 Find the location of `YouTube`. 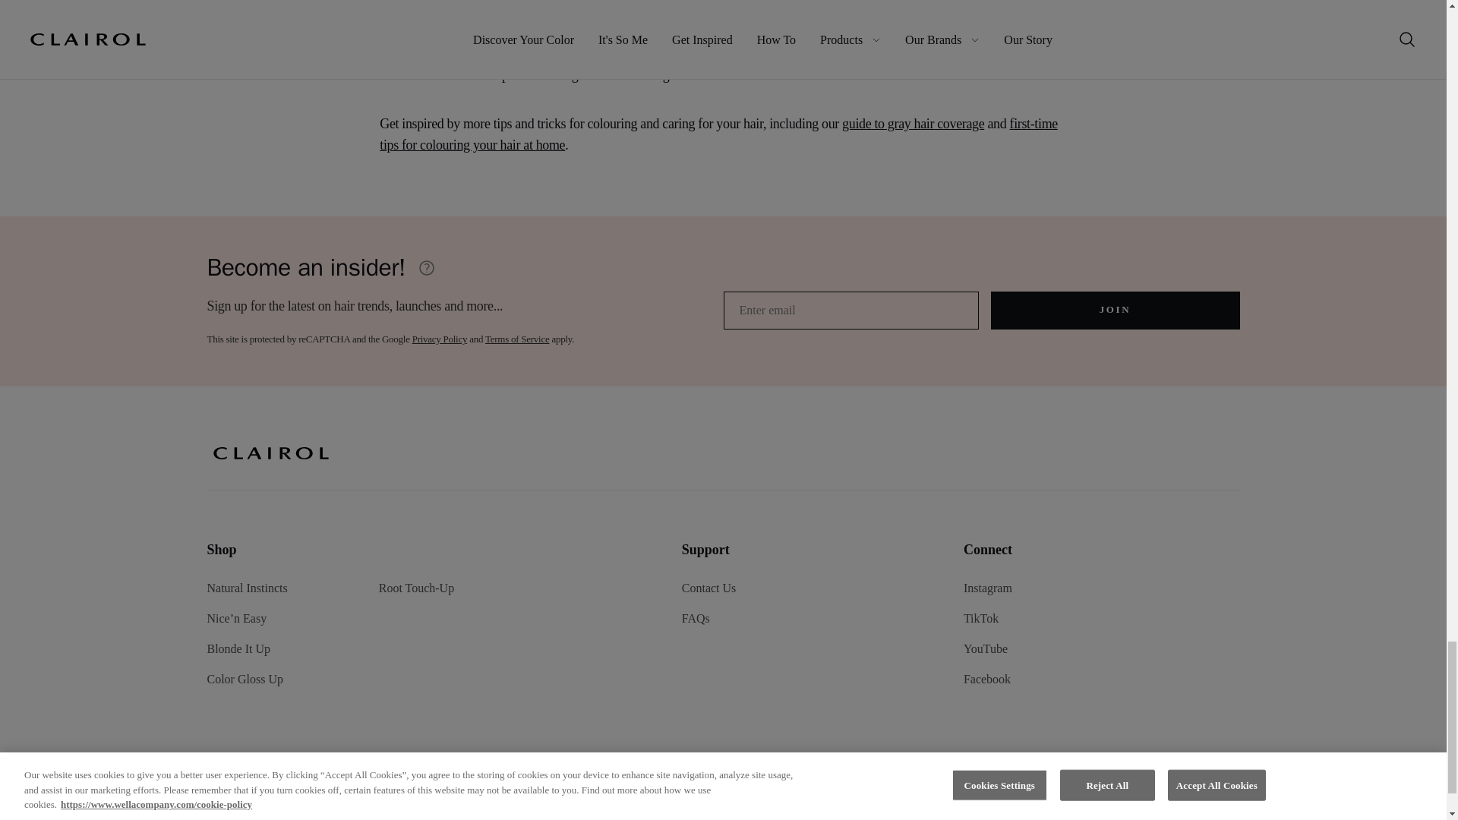

YouTube is located at coordinates (986, 648).